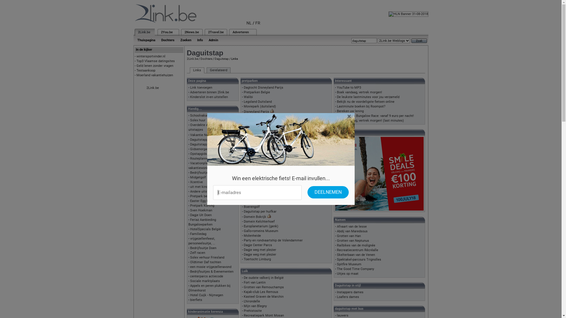  I want to click on 2You.be, so click(167, 32).